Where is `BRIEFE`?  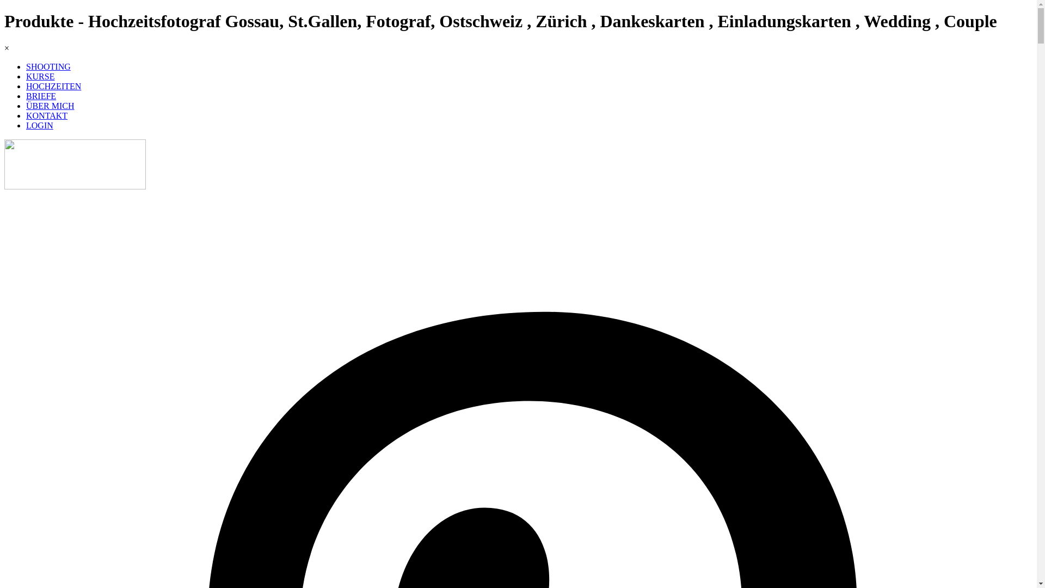
BRIEFE is located at coordinates (41, 96).